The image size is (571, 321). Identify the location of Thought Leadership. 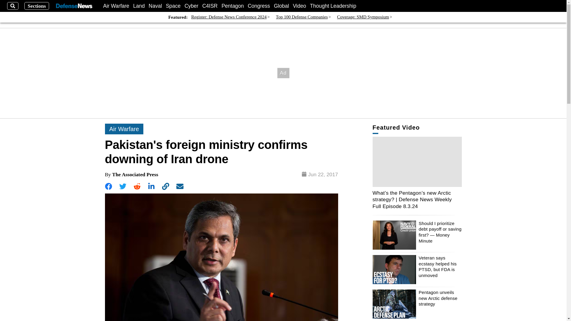
(333, 6).